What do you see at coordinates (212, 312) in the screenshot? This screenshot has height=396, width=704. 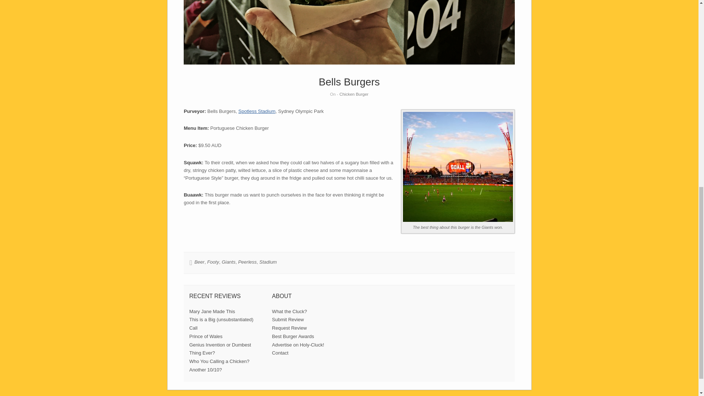 I see `Mary Jane Made This` at bounding box center [212, 312].